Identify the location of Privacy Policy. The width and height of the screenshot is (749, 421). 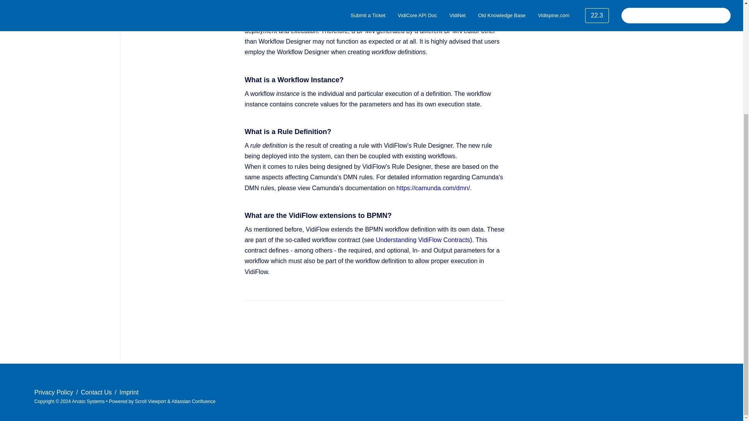
(55, 392).